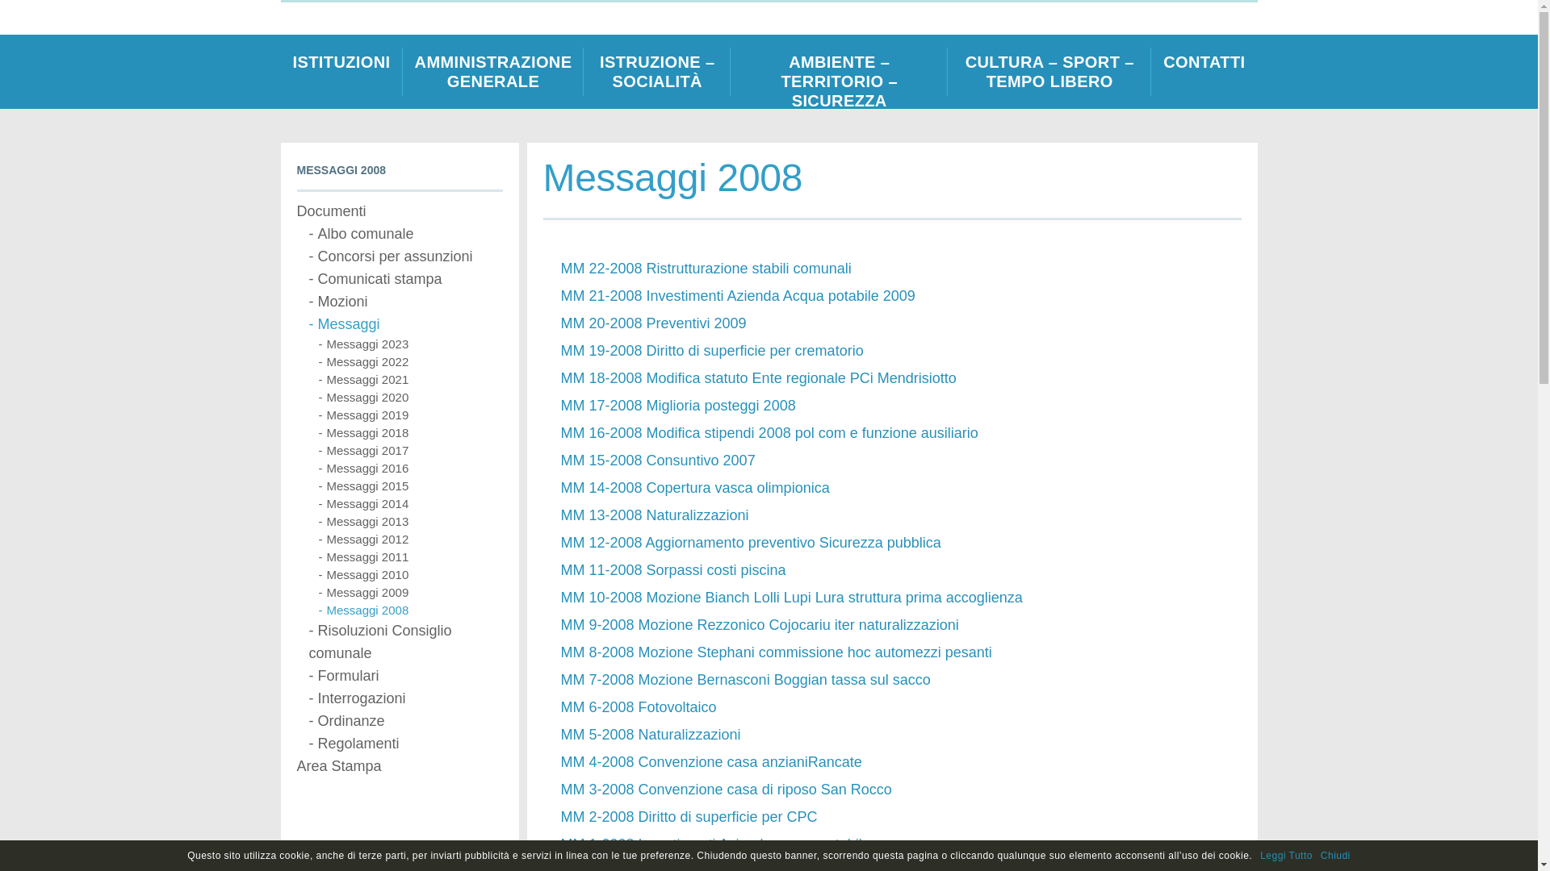  What do you see at coordinates (405, 744) in the screenshot?
I see `Regolamenti` at bounding box center [405, 744].